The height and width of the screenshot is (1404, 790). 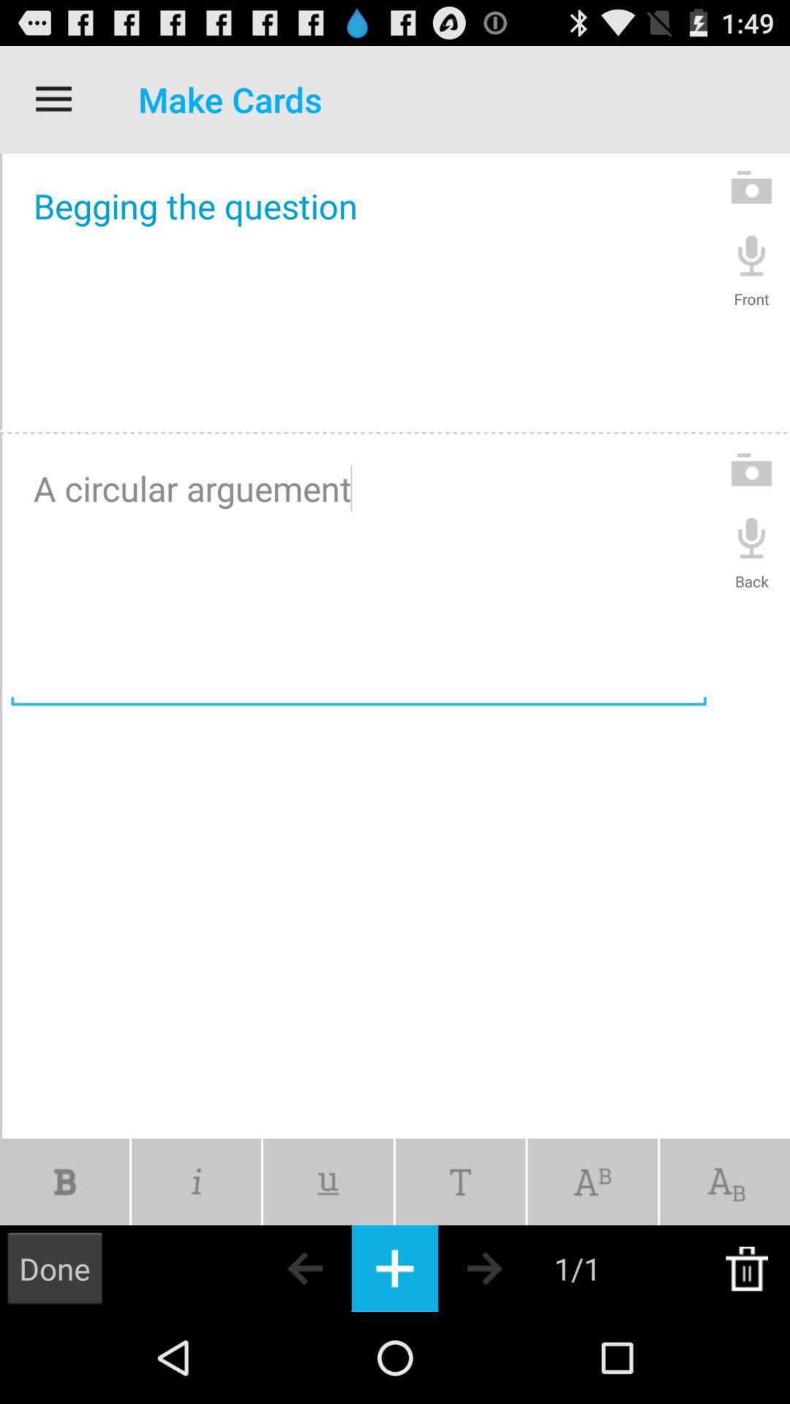 What do you see at coordinates (55, 1268) in the screenshot?
I see `choose the done icon` at bounding box center [55, 1268].